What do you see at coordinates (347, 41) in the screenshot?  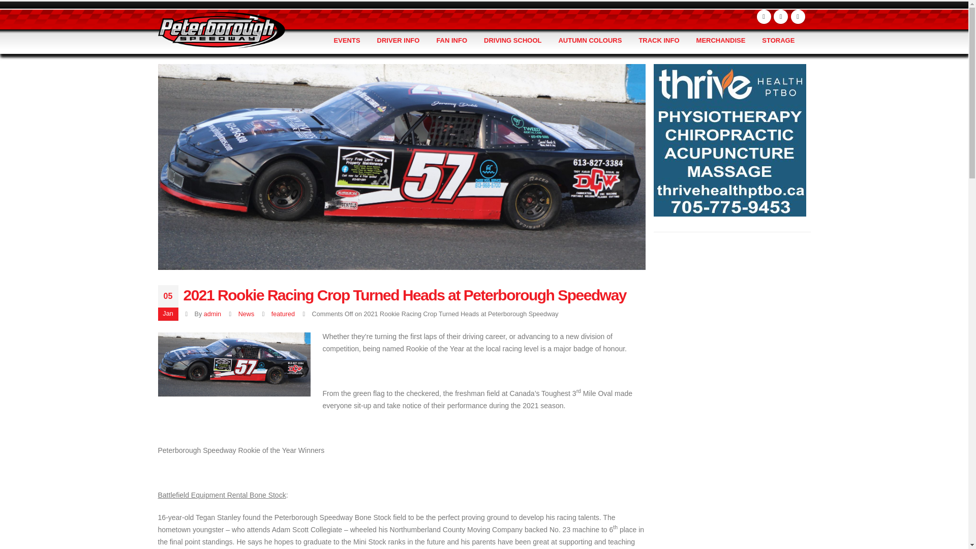 I see `EVENTS` at bounding box center [347, 41].